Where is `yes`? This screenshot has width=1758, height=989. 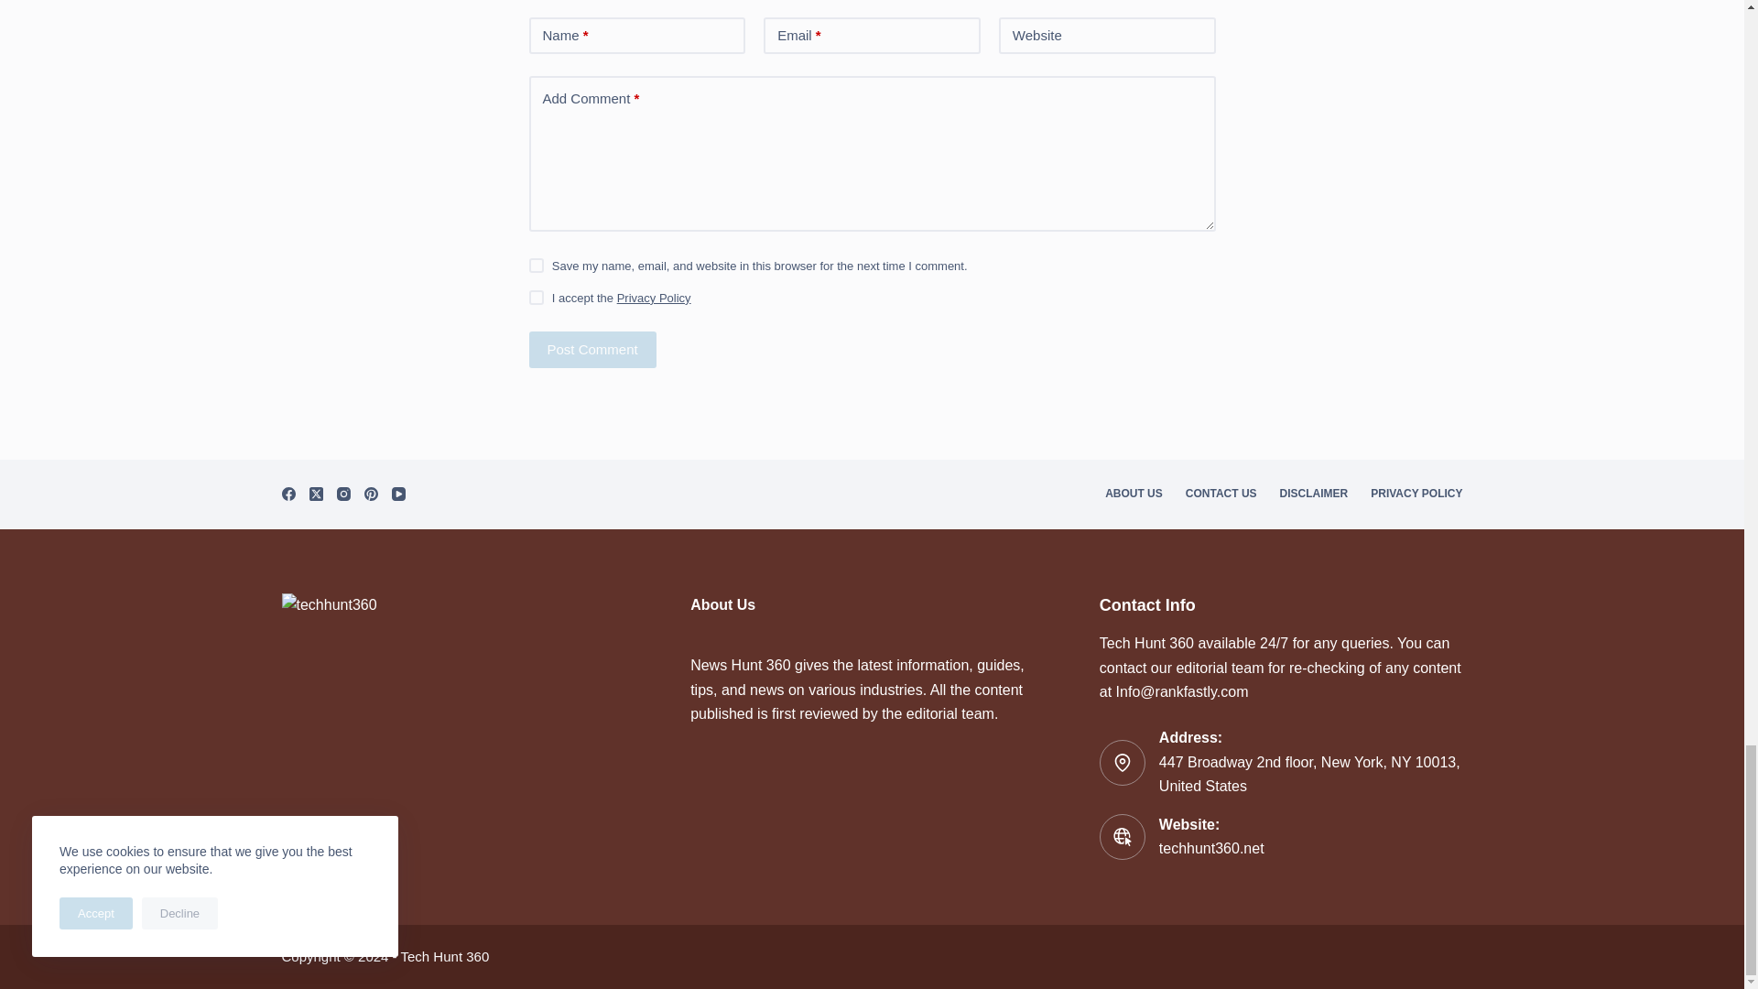 yes is located at coordinates (536, 266).